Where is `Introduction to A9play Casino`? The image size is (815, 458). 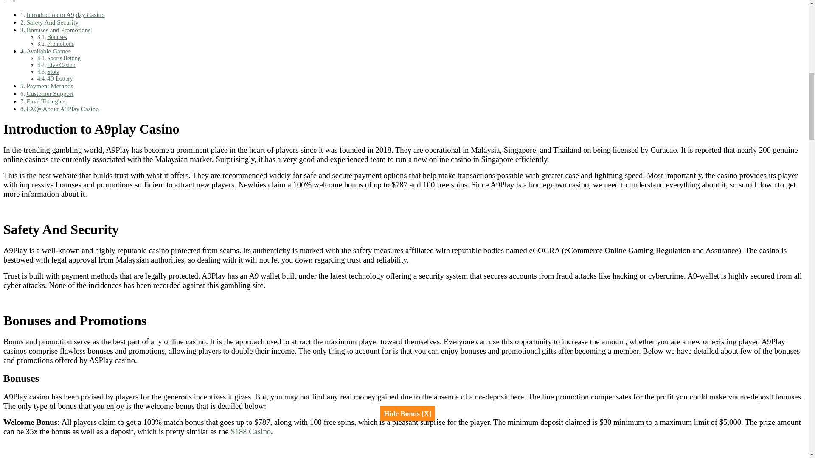 Introduction to A9play Casino is located at coordinates (65, 14).